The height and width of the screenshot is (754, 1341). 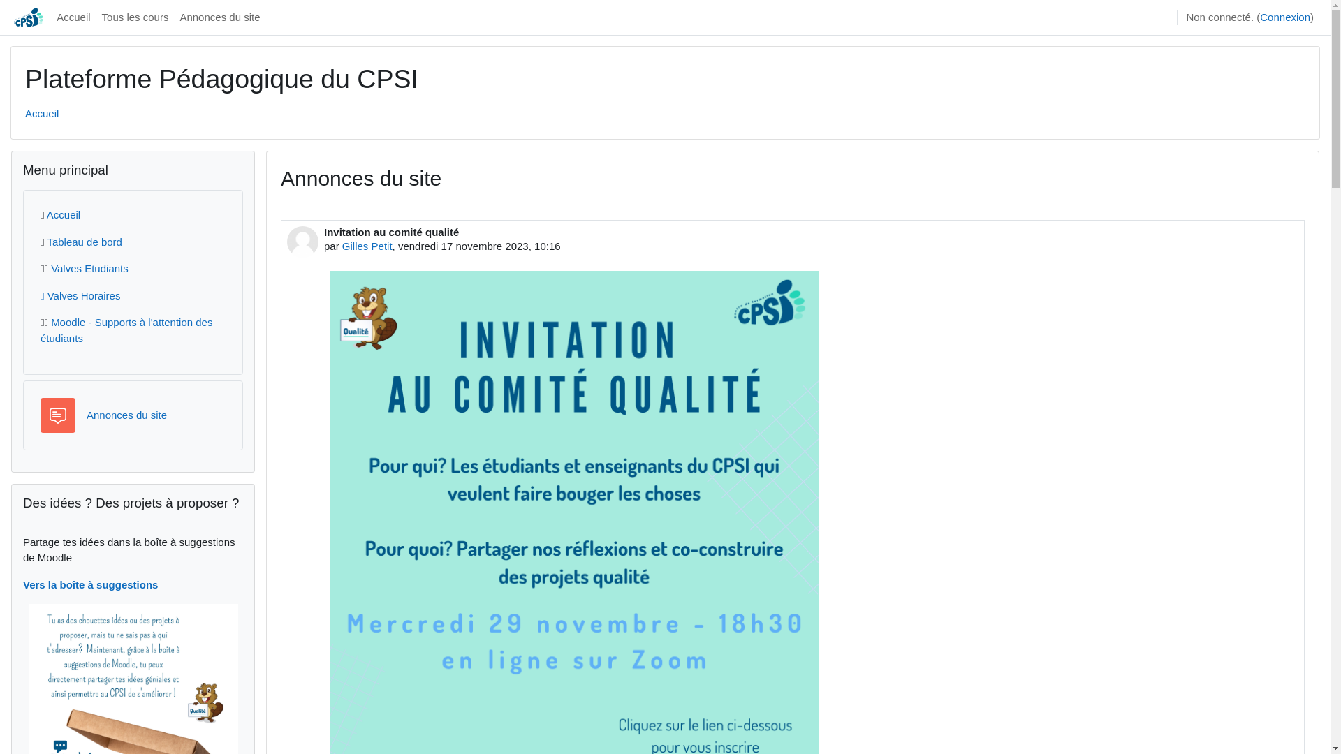 I want to click on Tous les cours, so click(x=135, y=17).